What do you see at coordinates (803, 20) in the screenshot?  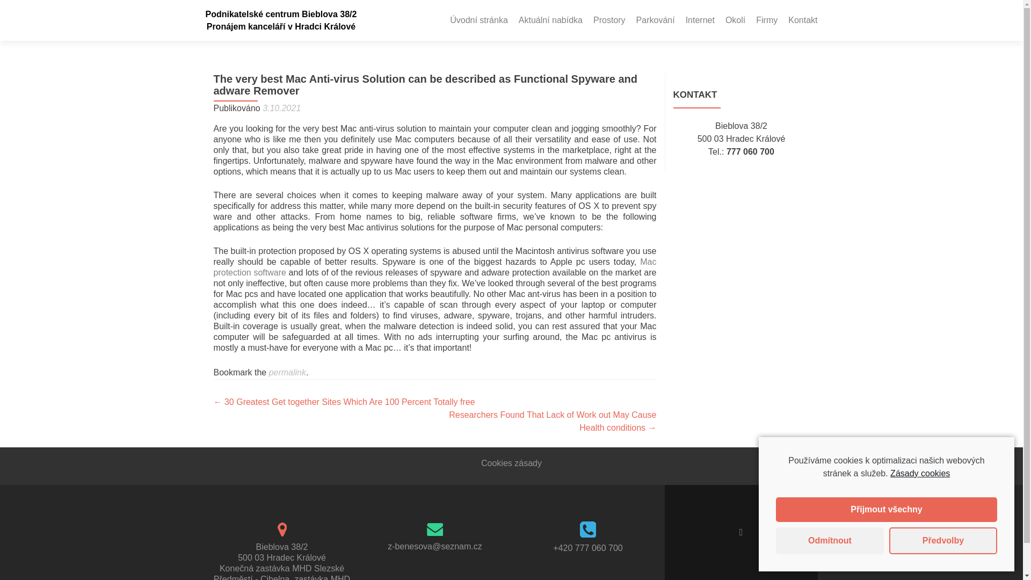 I see `Kontakt` at bounding box center [803, 20].